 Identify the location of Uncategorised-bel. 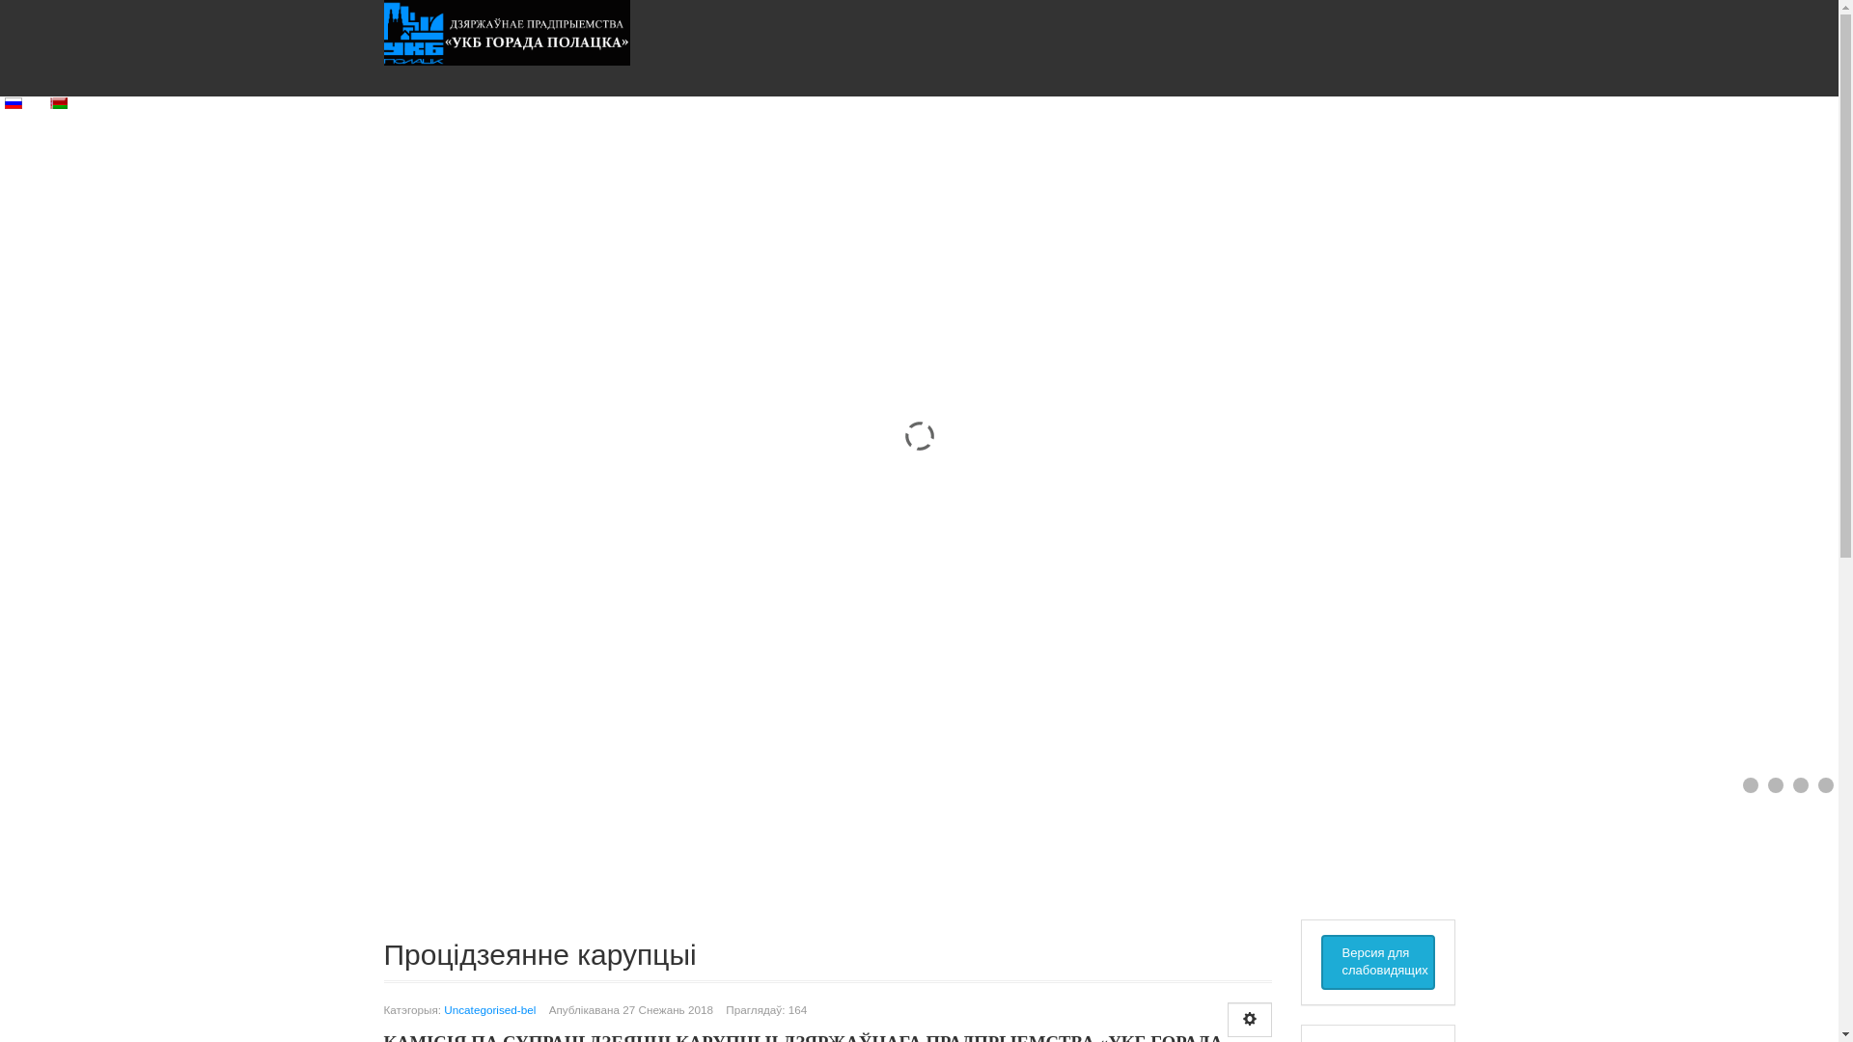
(490, 1009).